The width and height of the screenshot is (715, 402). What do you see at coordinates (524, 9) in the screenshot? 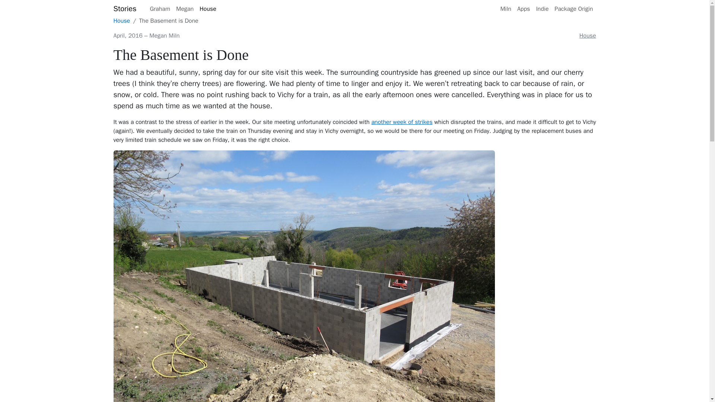
I see `Apps` at bounding box center [524, 9].